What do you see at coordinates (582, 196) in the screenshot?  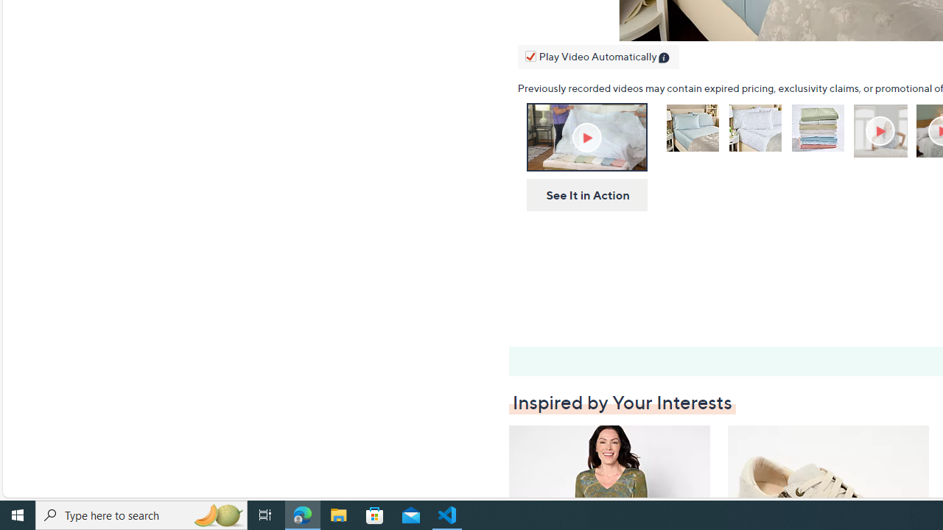 I see `See It in Action` at bounding box center [582, 196].